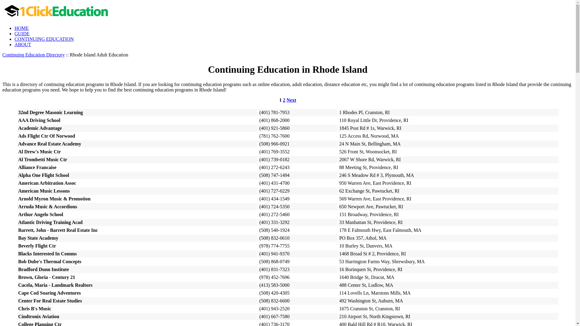  Describe the element at coordinates (284, 100) in the screenshot. I see `2` at that location.